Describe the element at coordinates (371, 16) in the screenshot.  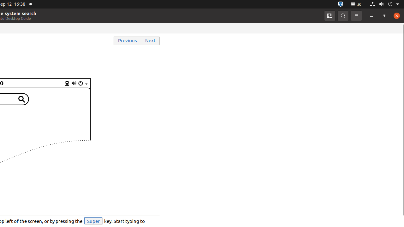
I see `Minimize` at that location.